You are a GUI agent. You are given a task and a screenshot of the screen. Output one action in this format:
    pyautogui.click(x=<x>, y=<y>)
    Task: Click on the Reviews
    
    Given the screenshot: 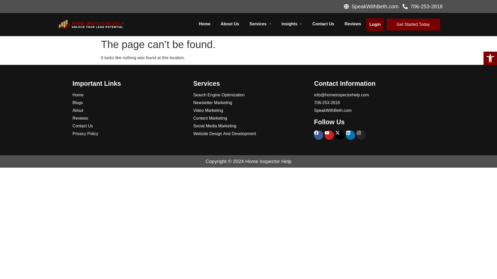 What is the action you would take?
    pyautogui.click(x=128, y=118)
    